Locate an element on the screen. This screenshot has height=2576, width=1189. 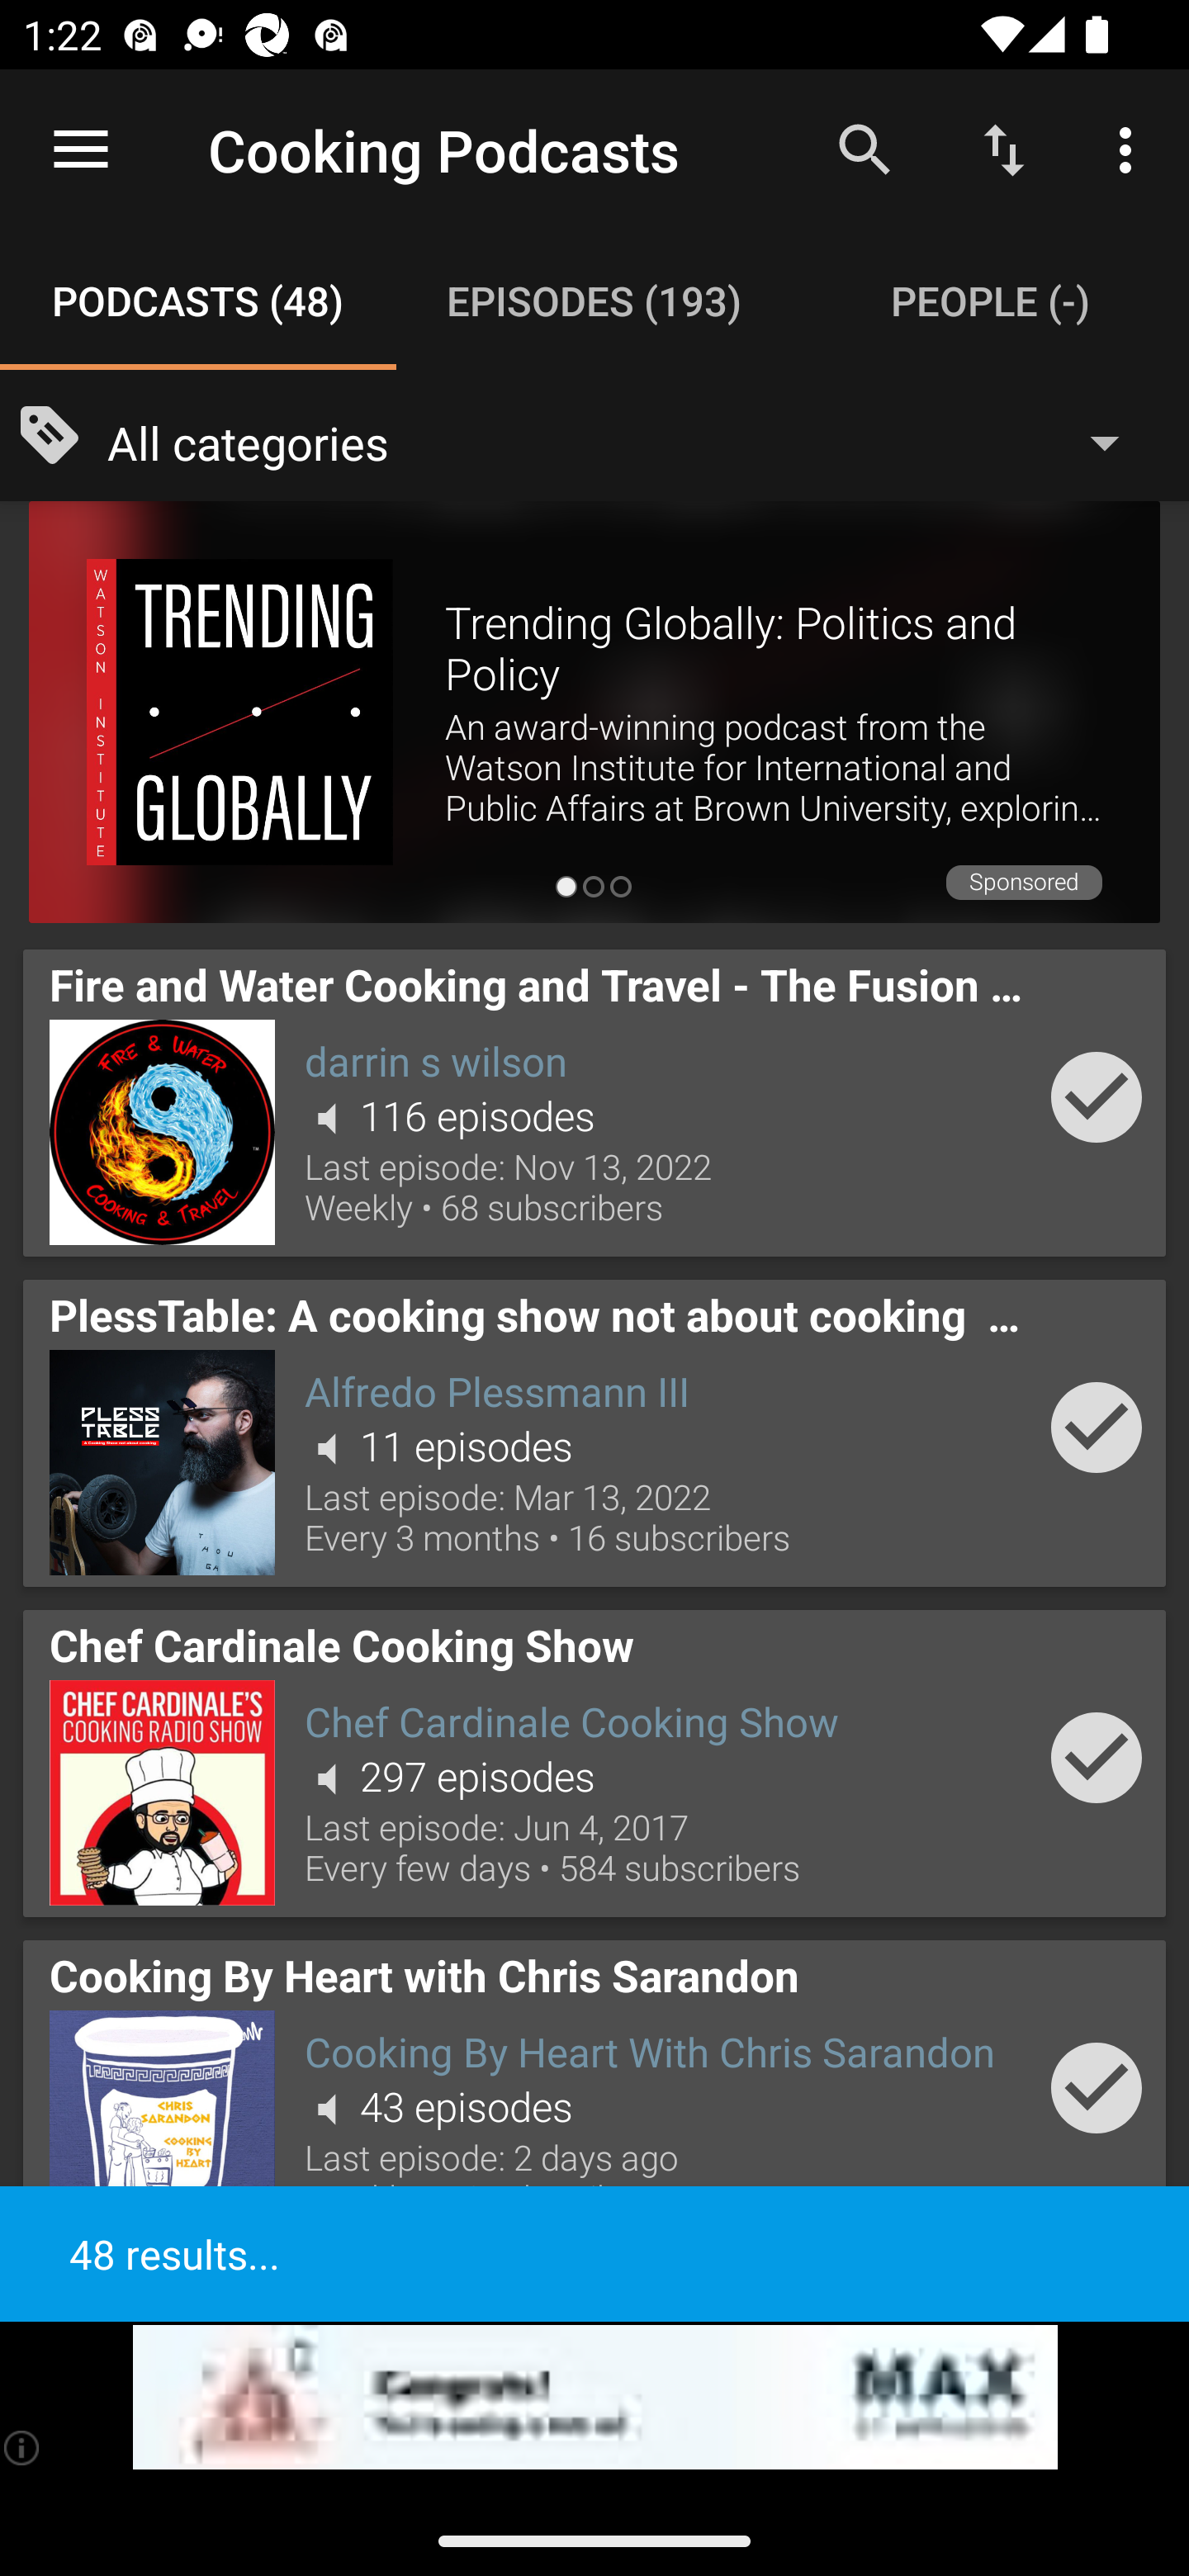
People (-) PEOPLE (-) is located at coordinates (991, 301).